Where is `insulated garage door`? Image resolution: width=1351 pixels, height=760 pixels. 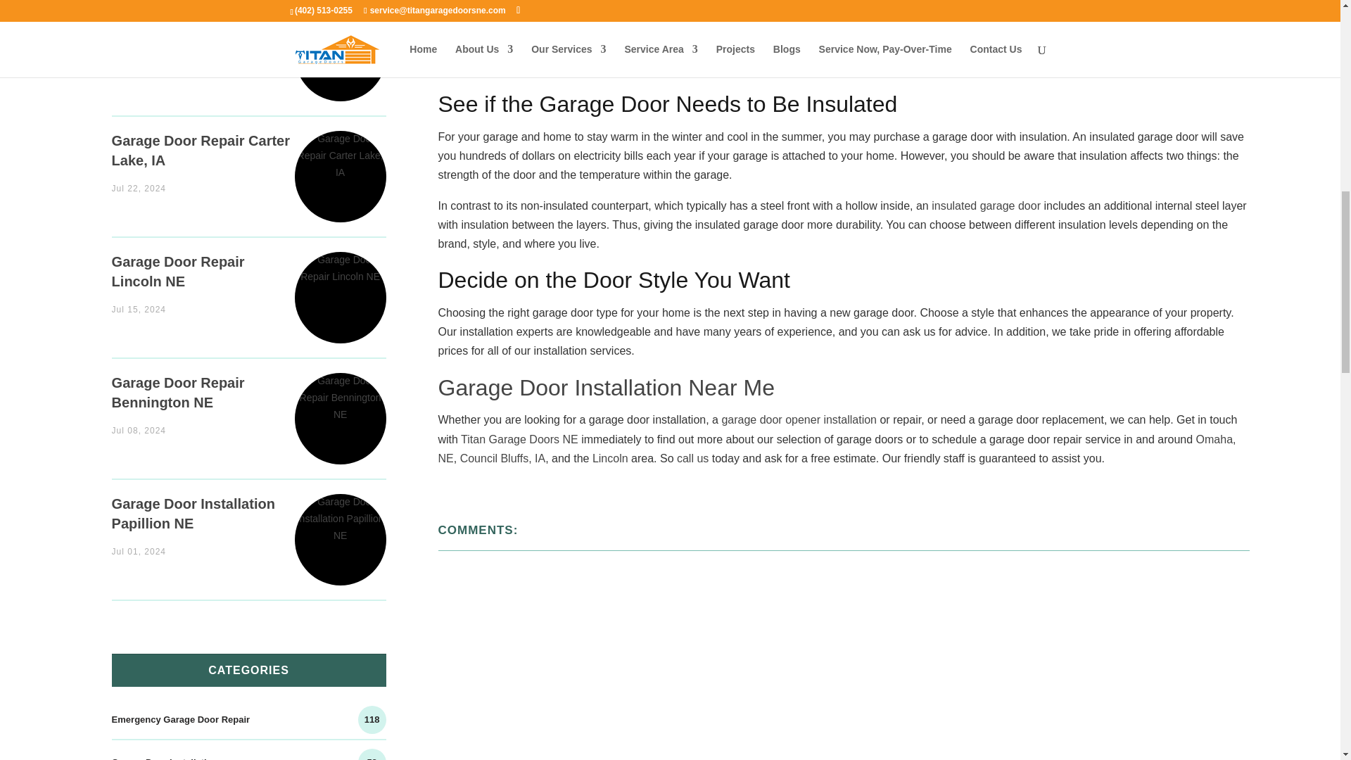 insulated garage door is located at coordinates (986, 205).